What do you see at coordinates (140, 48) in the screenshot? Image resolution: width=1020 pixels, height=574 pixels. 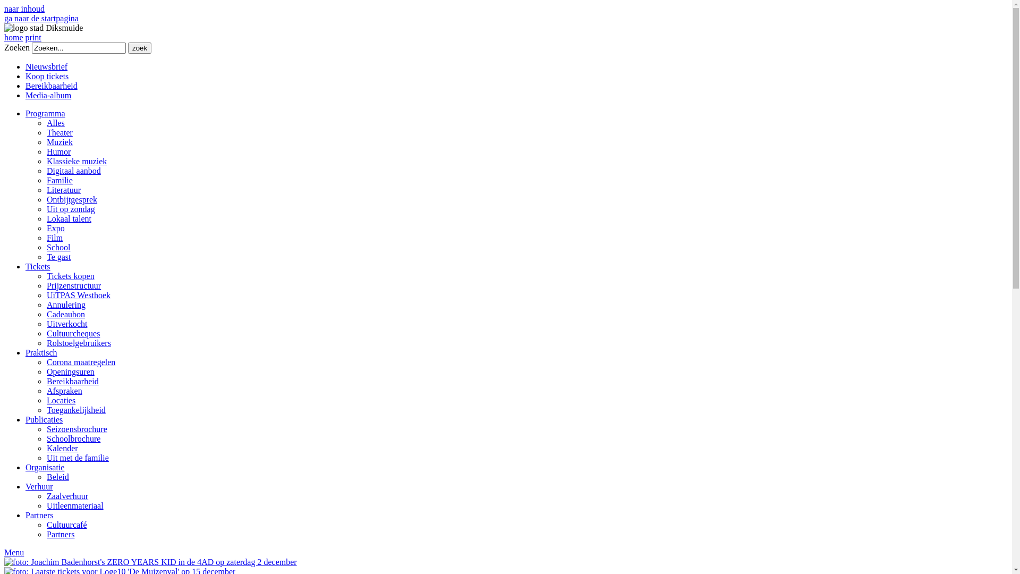 I see `zoek` at bounding box center [140, 48].